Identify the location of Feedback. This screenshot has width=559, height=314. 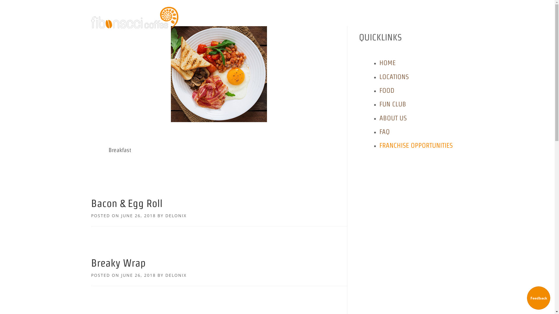
(539, 298).